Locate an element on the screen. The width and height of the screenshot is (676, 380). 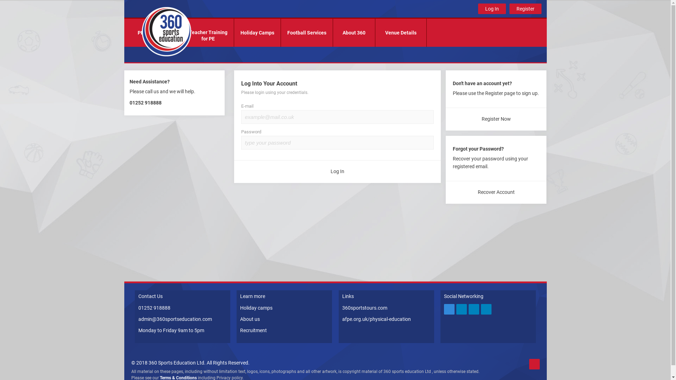
Log In is located at coordinates (492, 9).